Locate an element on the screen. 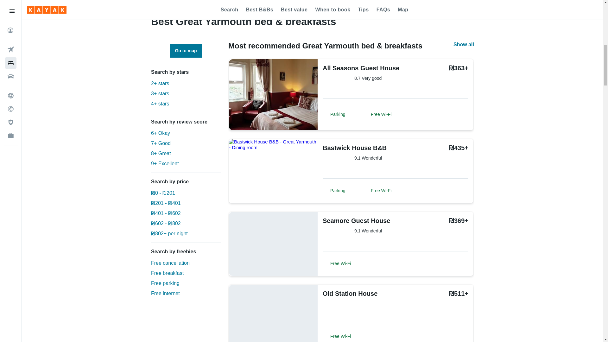 This screenshot has height=342, width=608. Show all is located at coordinates (464, 44).